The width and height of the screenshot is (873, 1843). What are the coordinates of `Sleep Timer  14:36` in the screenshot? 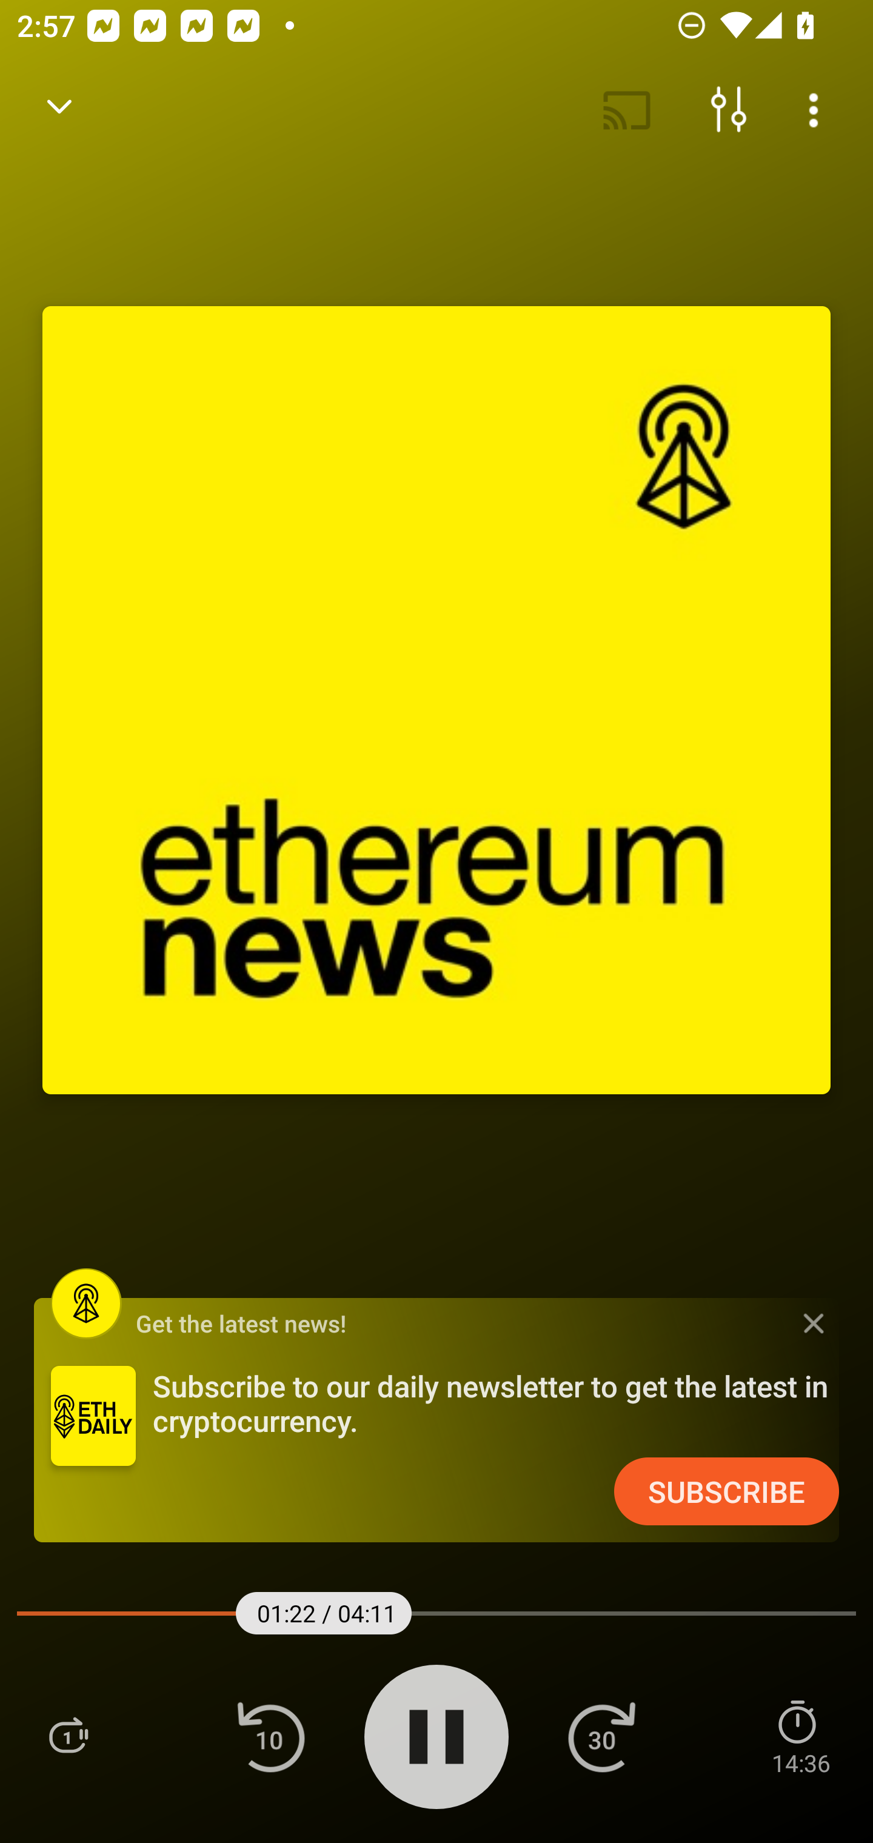 It's located at (800, 1736).